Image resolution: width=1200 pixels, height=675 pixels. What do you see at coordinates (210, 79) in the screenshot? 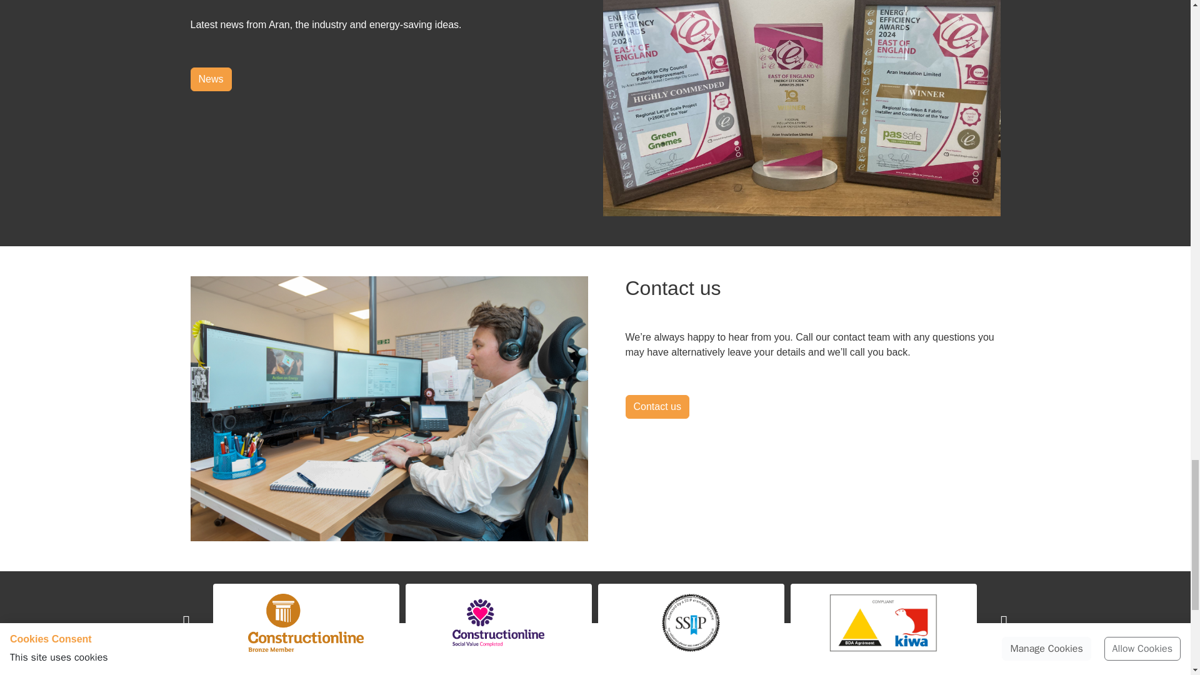
I see `News` at bounding box center [210, 79].